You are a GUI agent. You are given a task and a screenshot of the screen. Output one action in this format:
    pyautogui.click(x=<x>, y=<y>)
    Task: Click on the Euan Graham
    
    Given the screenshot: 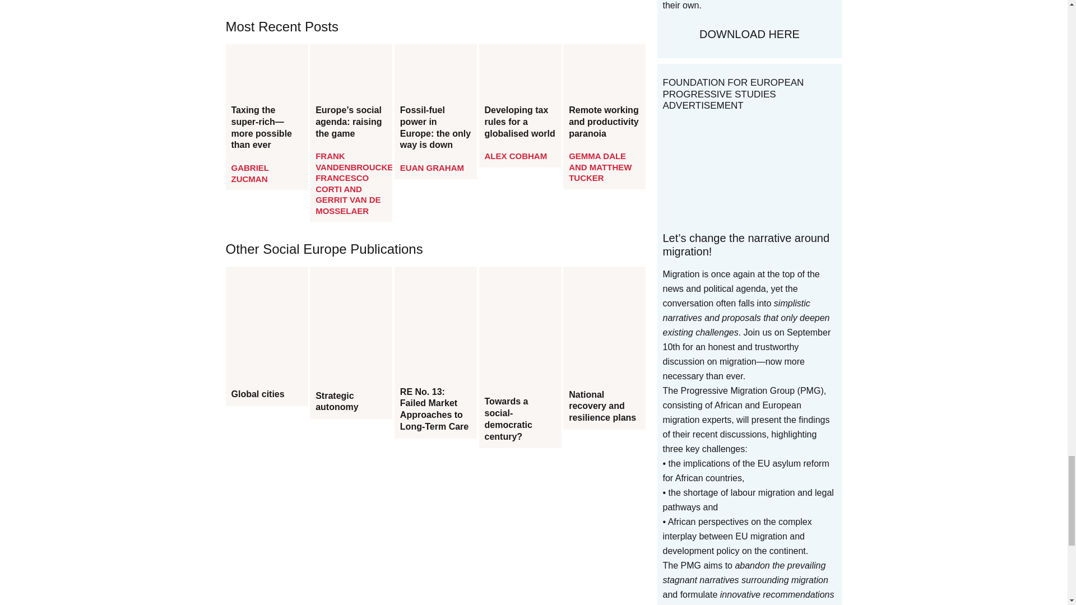 What is the action you would take?
    pyautogui.click(x=432, y=167)
    